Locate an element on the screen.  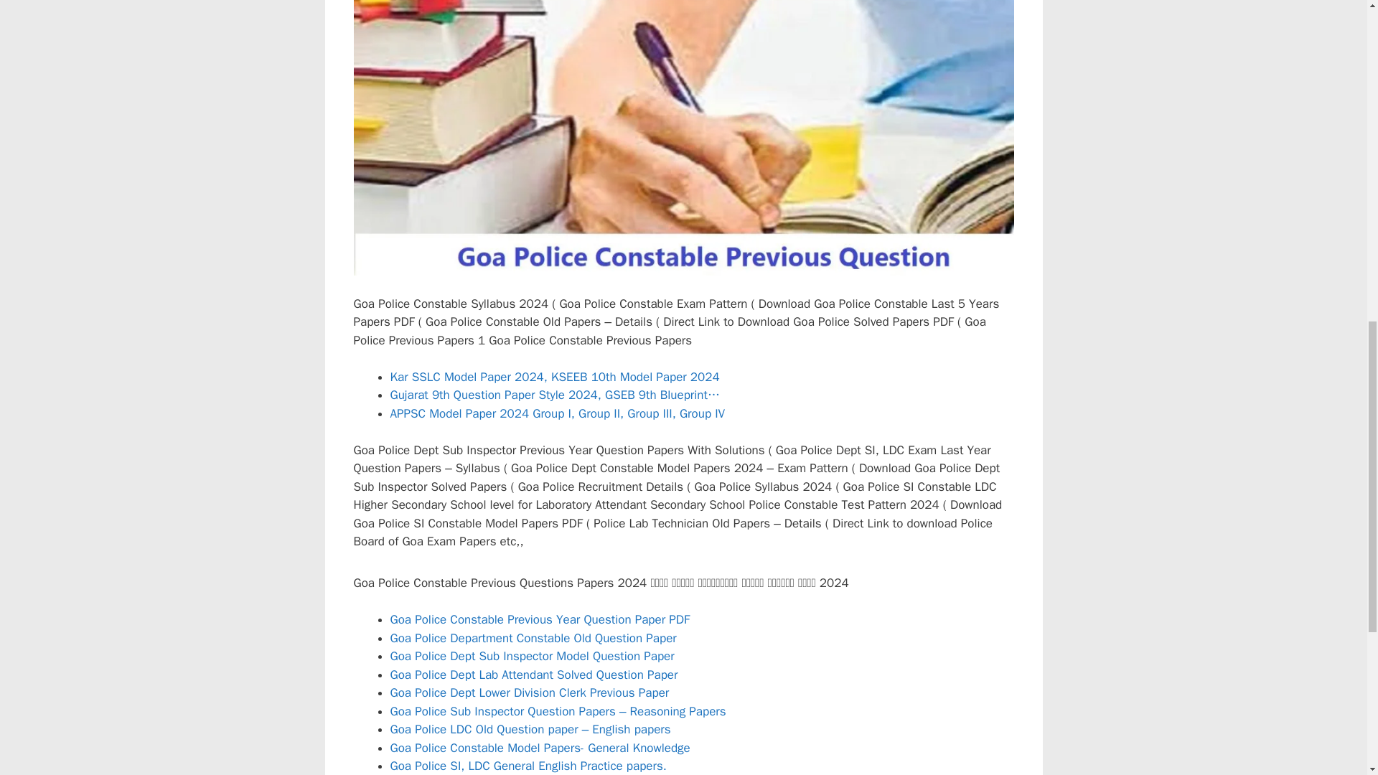
Goa Police Constable Model Papers- General Knowledge is located at coordinates (540, 748).